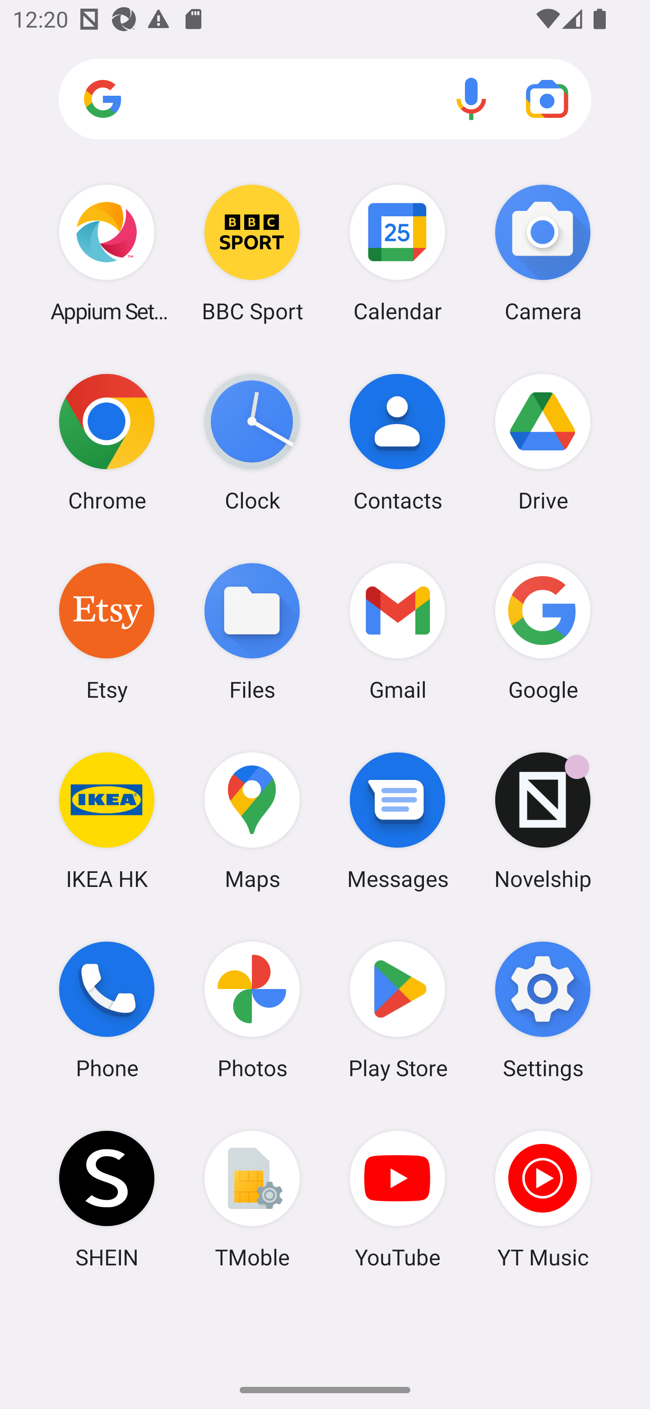 The width and height of the screenshot is (650, 1409). Describe the element at coordinates (252, 821) in the screenshot. I see `Maps` at that location.